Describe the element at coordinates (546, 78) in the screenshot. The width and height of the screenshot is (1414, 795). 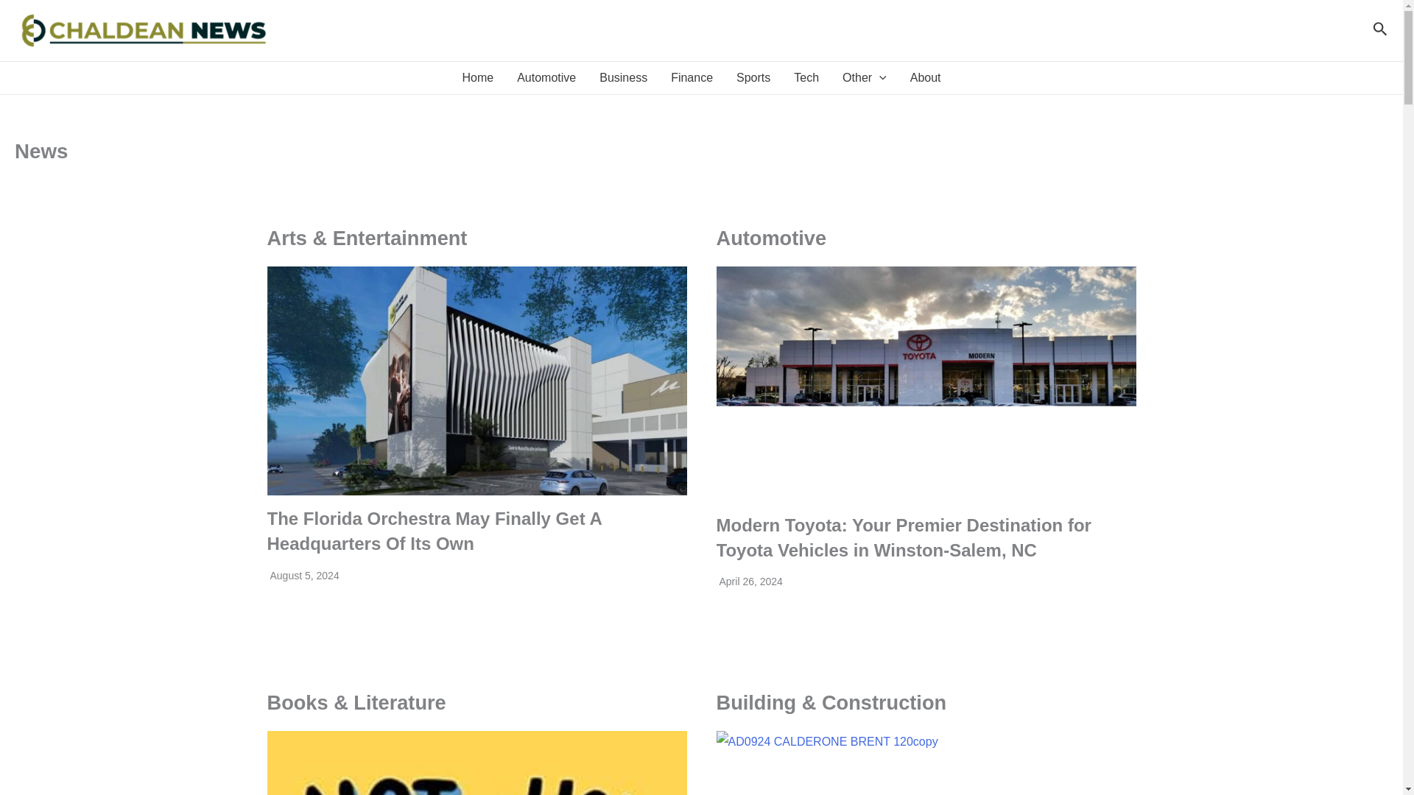
I see `Automotive` at that location.